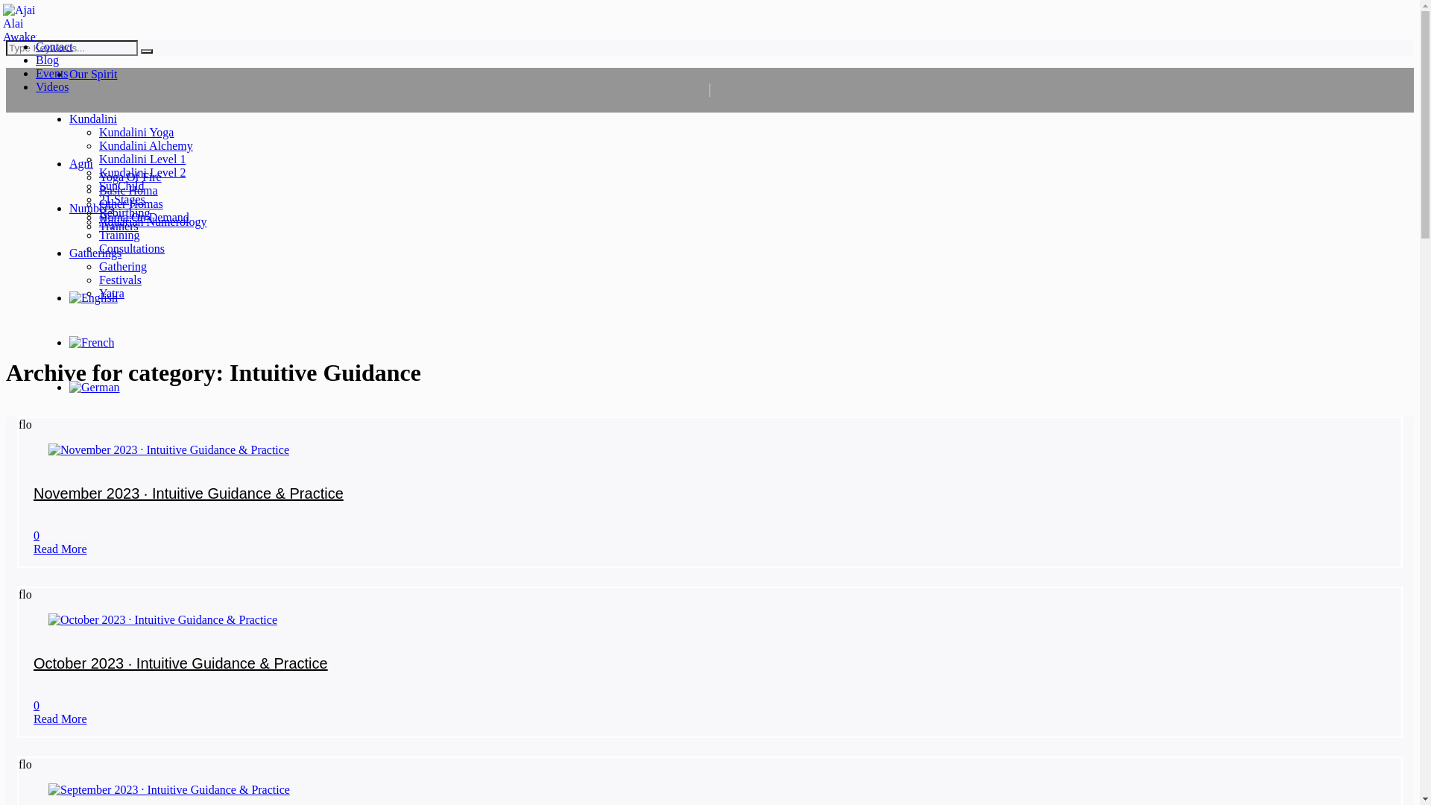 Image resolution: width=1431 pixels, height=805 pixels. What do you see at coordinates (145, 218) in the screenshot?
I see `Homa On Demand` at bounding box center [145, 218].